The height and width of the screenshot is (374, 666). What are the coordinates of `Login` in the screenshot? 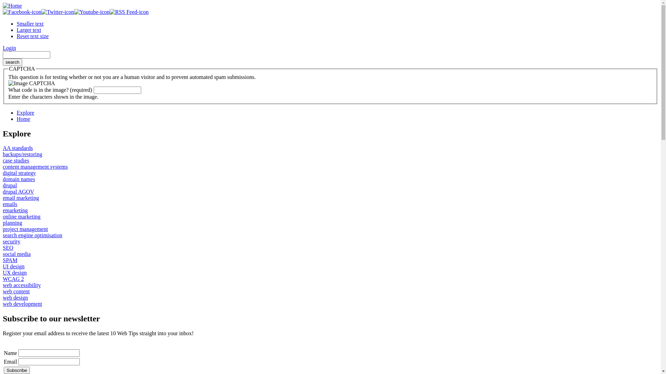 It's located at (9, 48).